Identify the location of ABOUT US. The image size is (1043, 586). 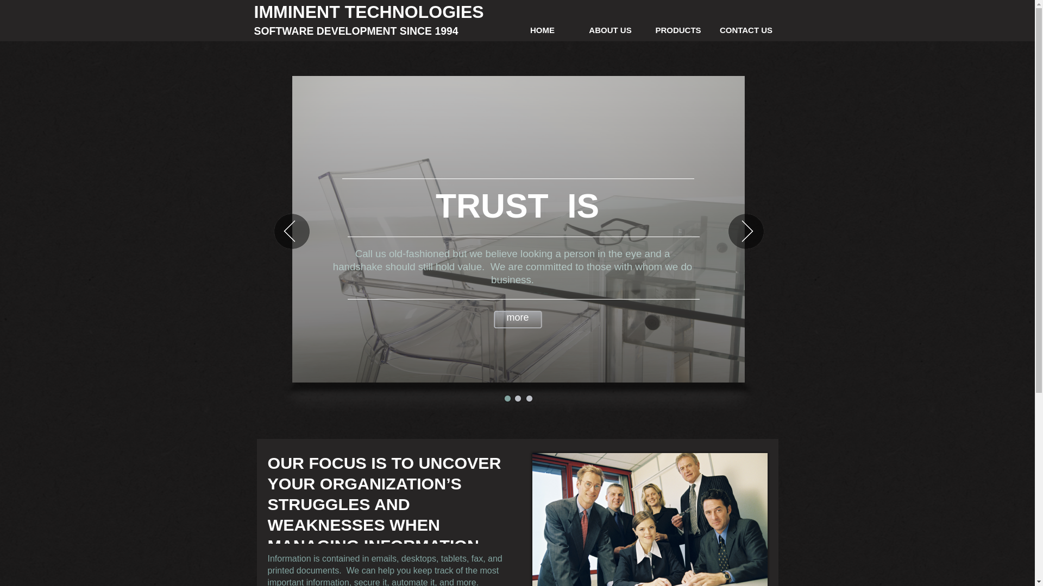
(611, 30).